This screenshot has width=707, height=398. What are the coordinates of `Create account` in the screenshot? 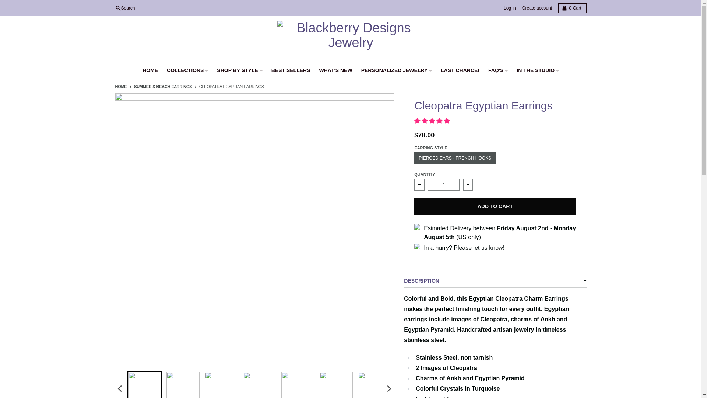 It's located at (571, 8).